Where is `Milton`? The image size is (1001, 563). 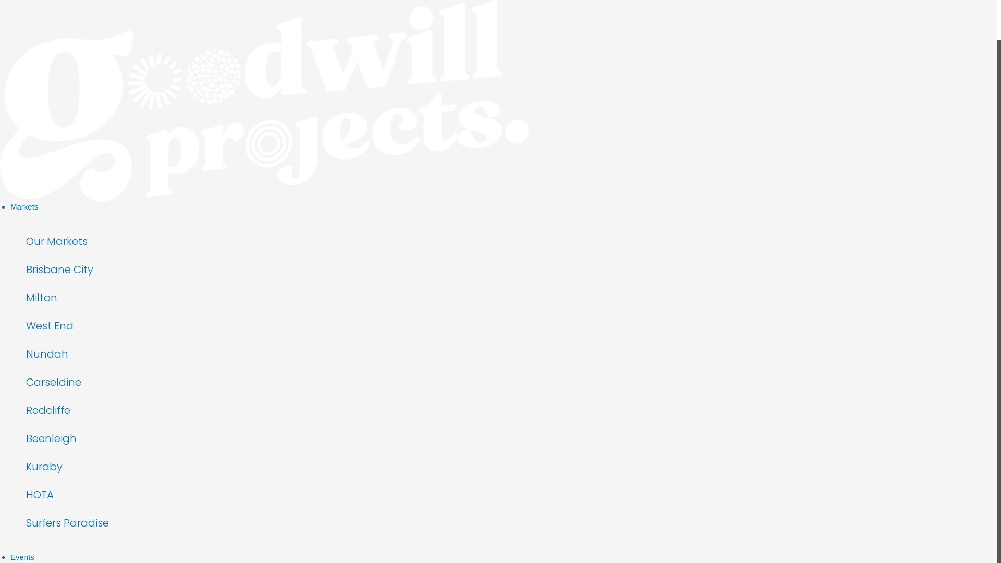
Milton is located at coordinates (133, 298).